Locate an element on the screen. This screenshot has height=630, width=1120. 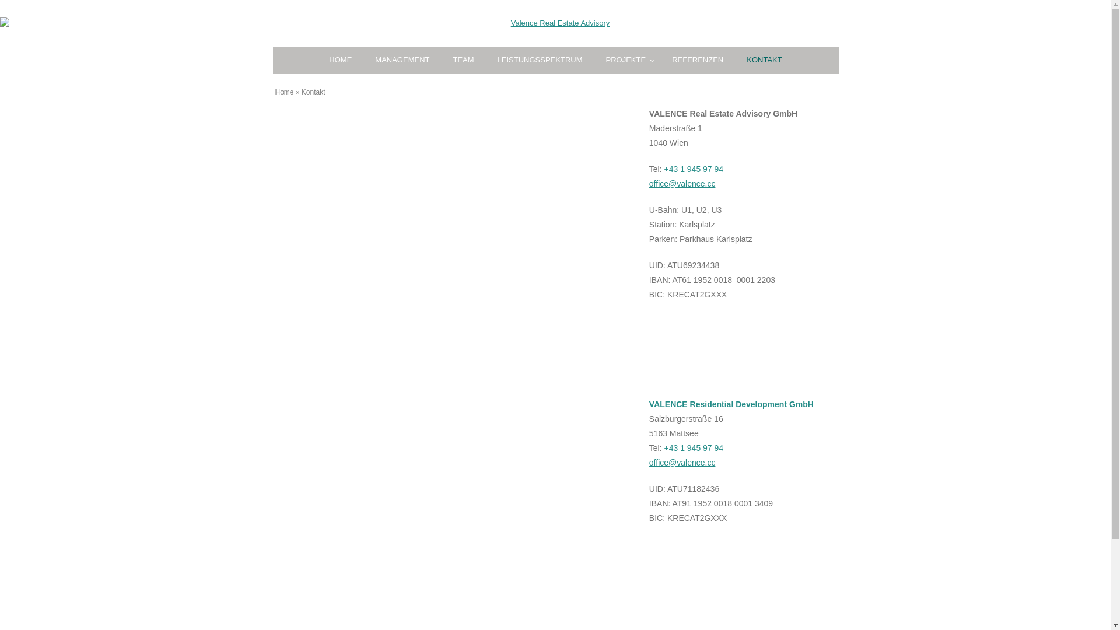
Home is located at coordinates (285, 92).